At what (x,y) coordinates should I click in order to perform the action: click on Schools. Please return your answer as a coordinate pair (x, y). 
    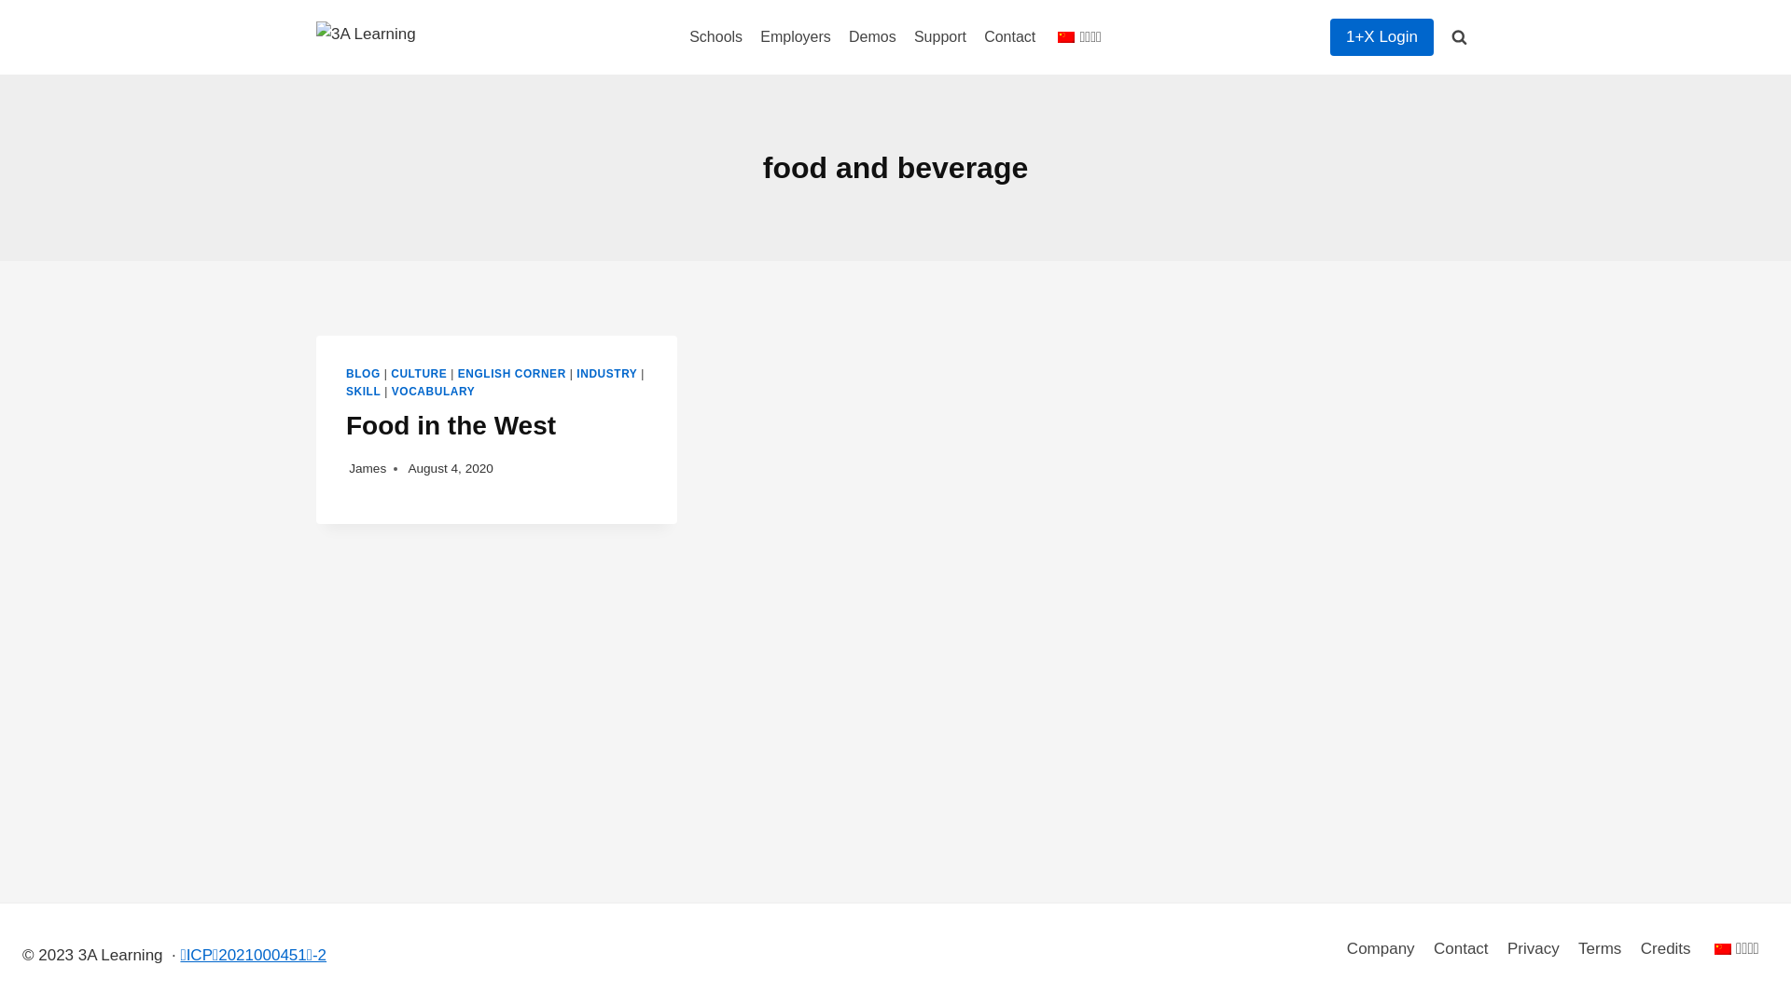
    Looking at the image, I should click on (716, 37).